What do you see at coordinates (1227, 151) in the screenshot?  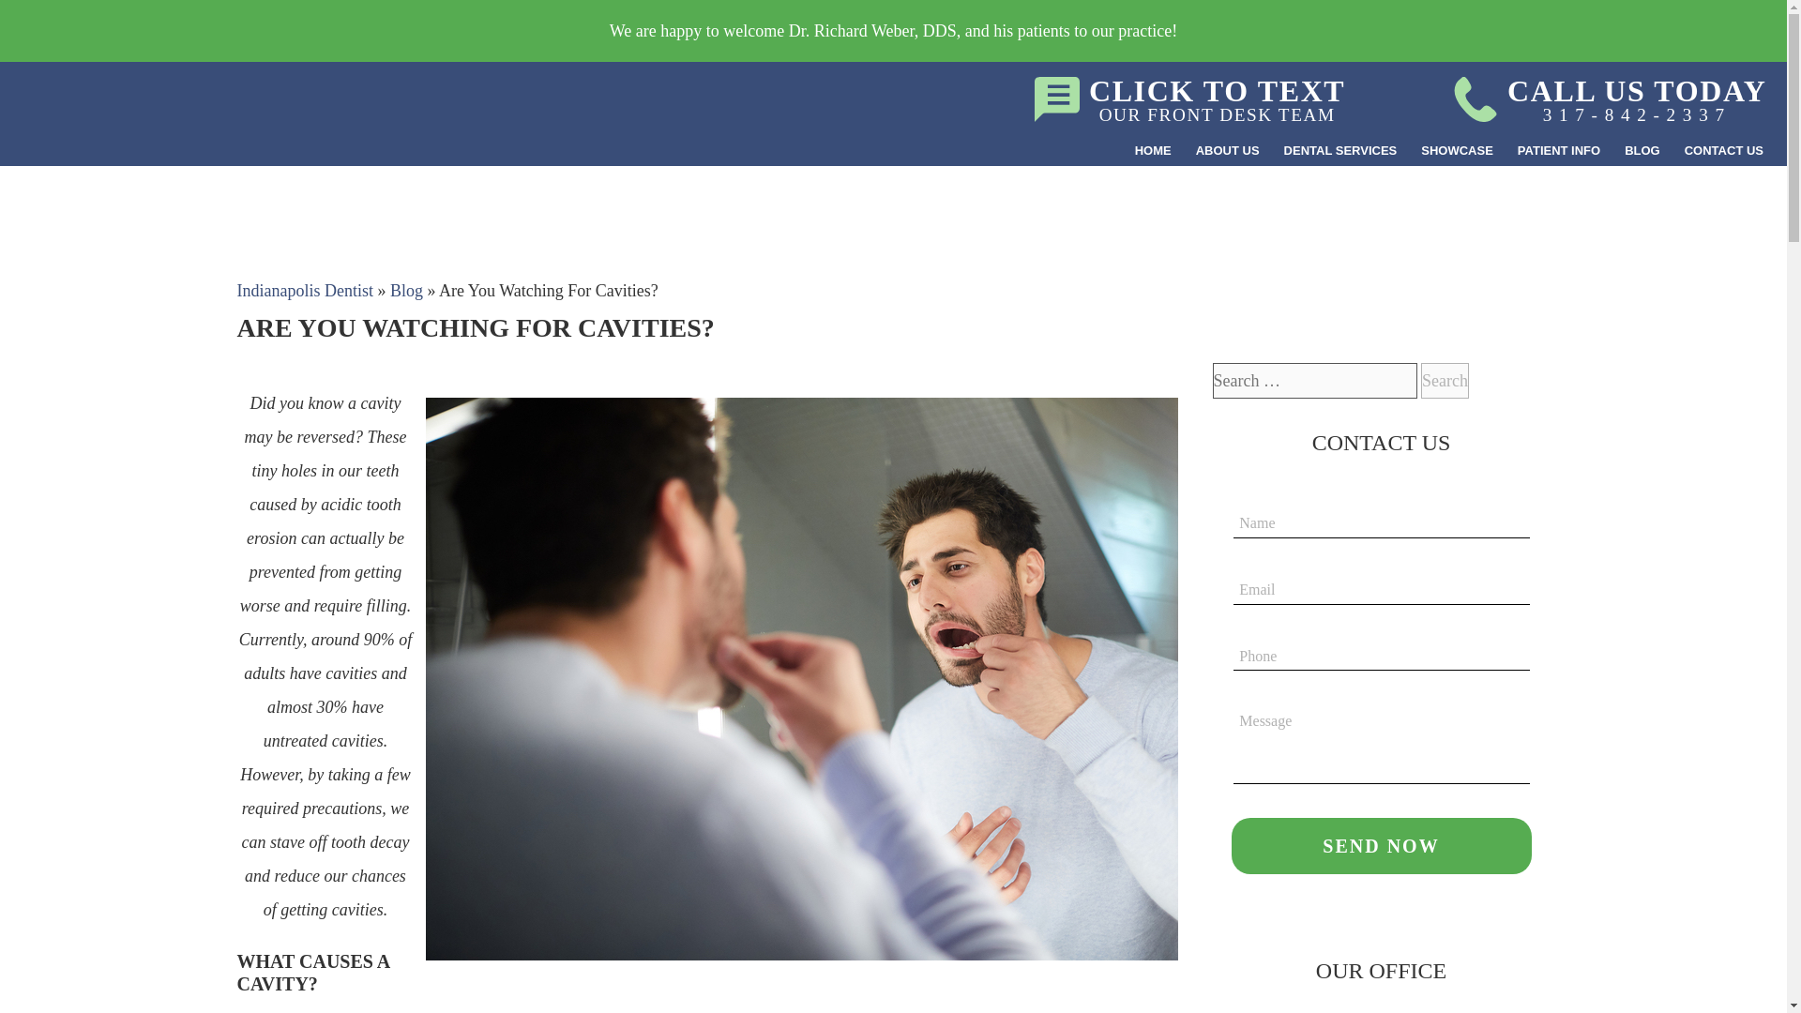 I see `ABOUT US` at bounding box center [1227, 151].